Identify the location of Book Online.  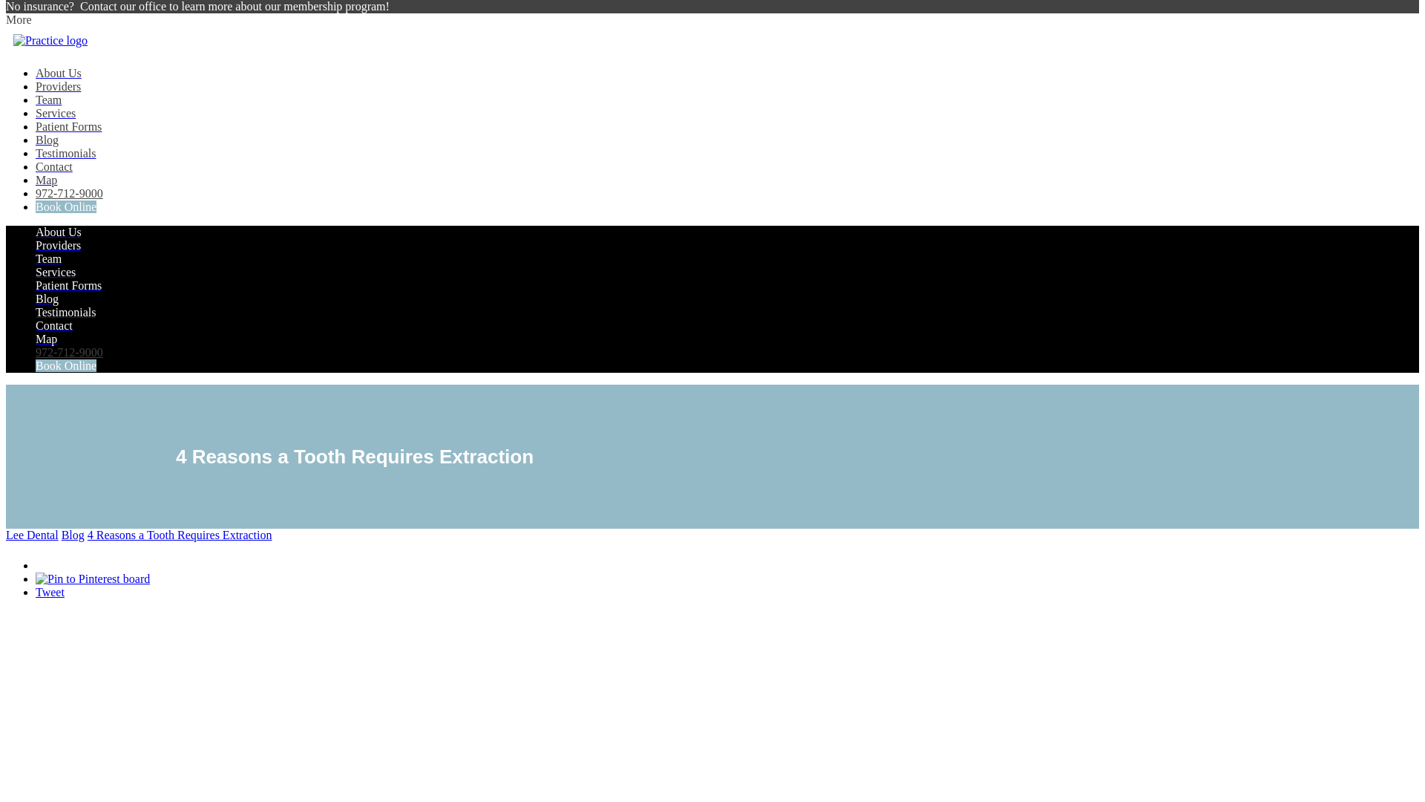
(66, 206).